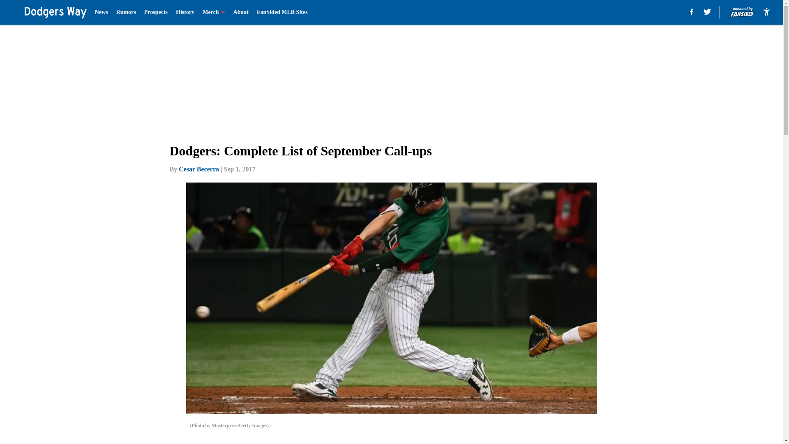  What do you see at coordinates (185, 12) in the screenshot?
I see `History` at bounding box center [185, 12].